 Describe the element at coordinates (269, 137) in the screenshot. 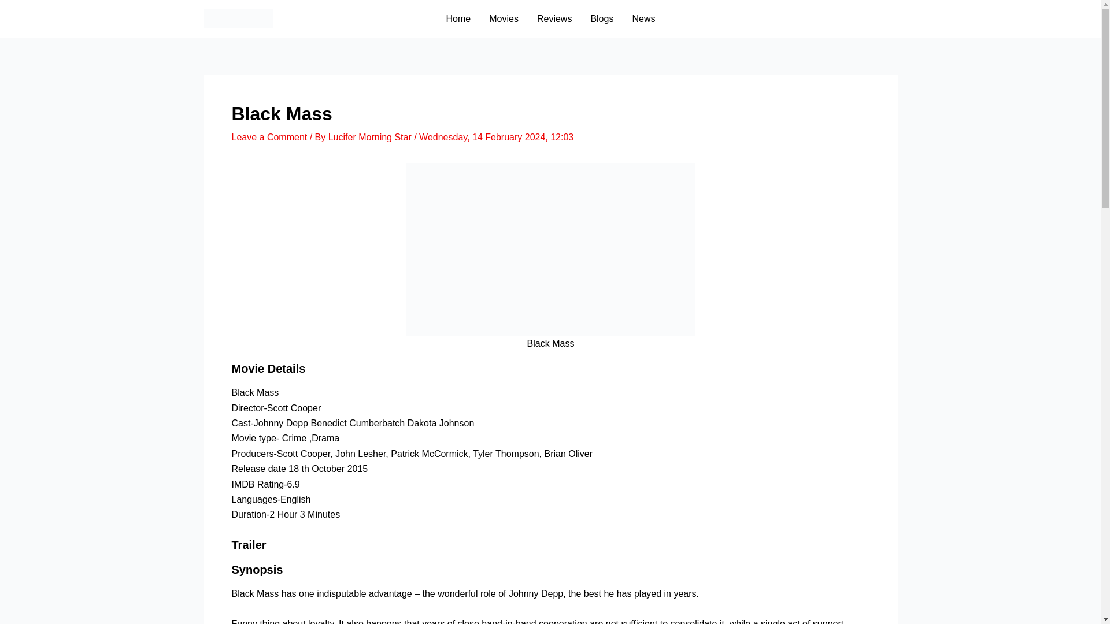

I see `Leave a Comment` at that location.